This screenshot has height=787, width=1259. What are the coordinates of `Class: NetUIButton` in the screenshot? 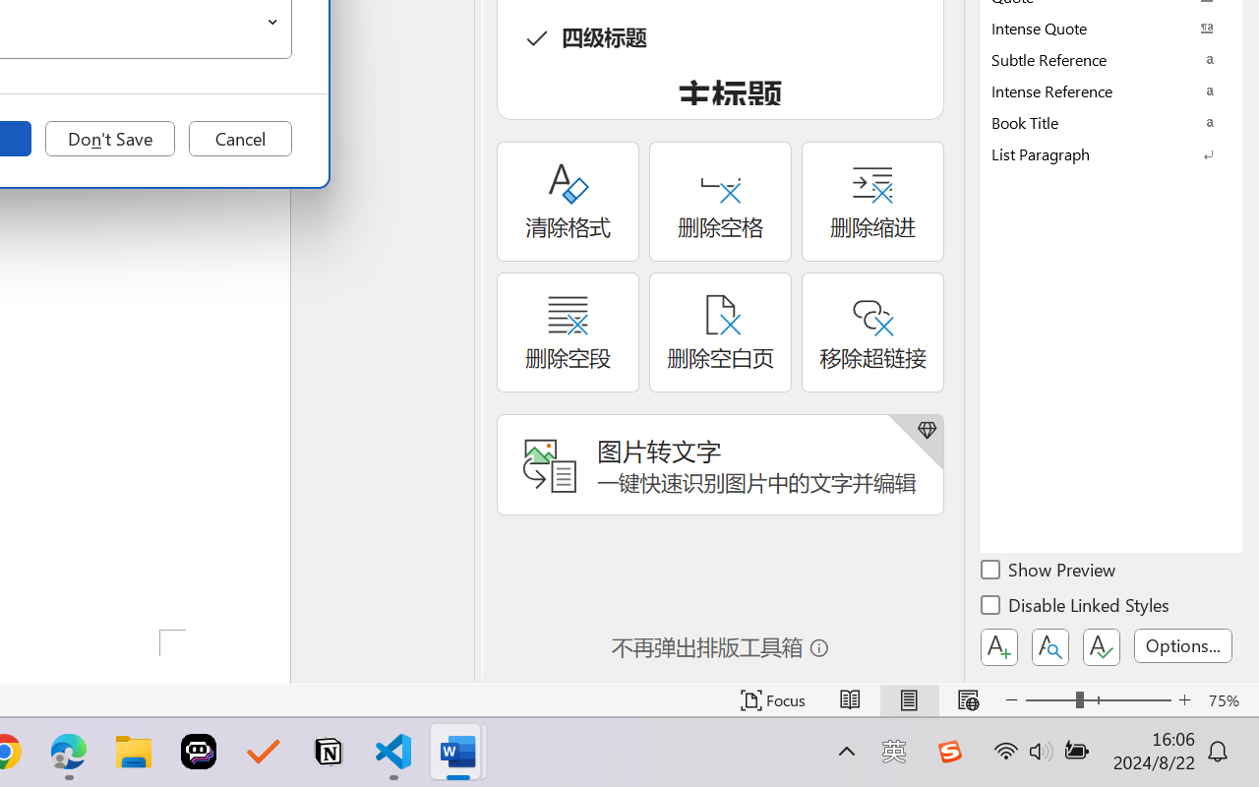 It's located at (1102, 647).